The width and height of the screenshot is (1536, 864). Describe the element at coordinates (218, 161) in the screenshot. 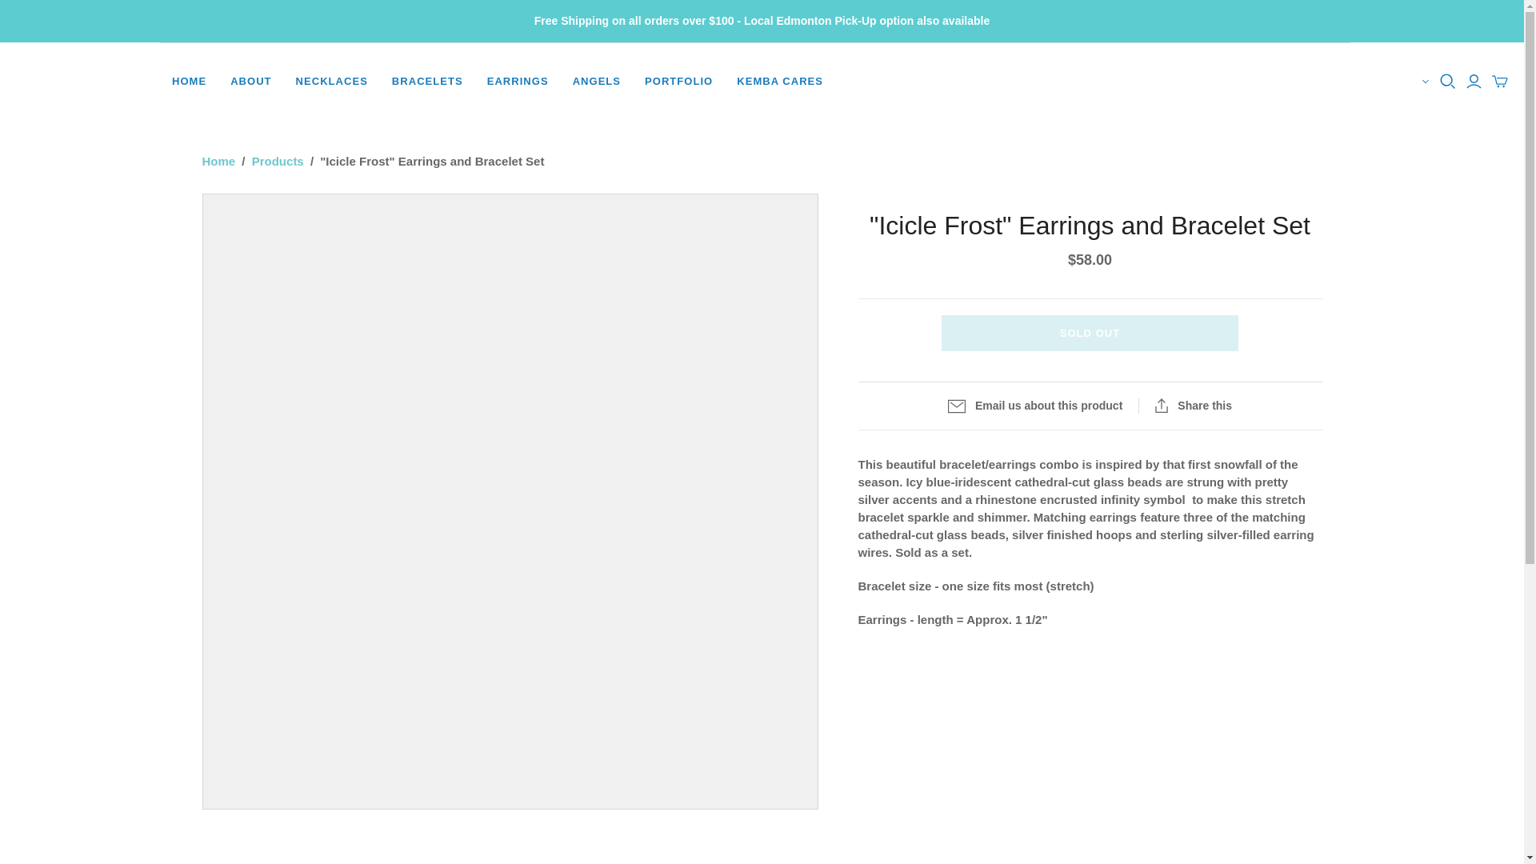

I see `Home` at that location.